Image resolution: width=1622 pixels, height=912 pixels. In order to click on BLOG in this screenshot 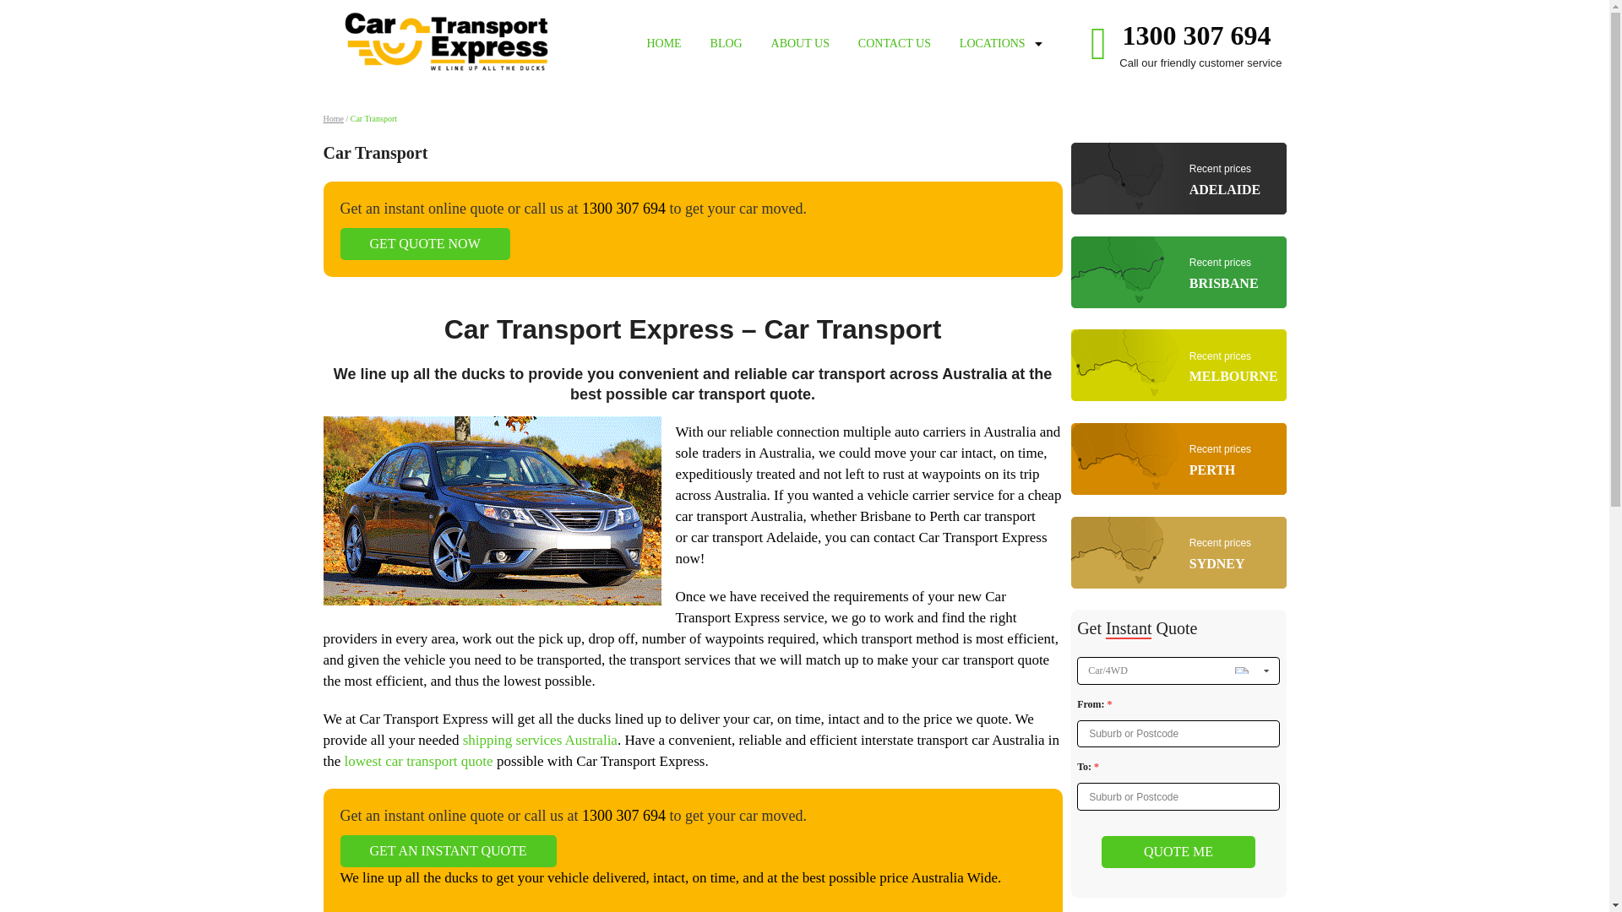, I will do `click(424, 243)`.